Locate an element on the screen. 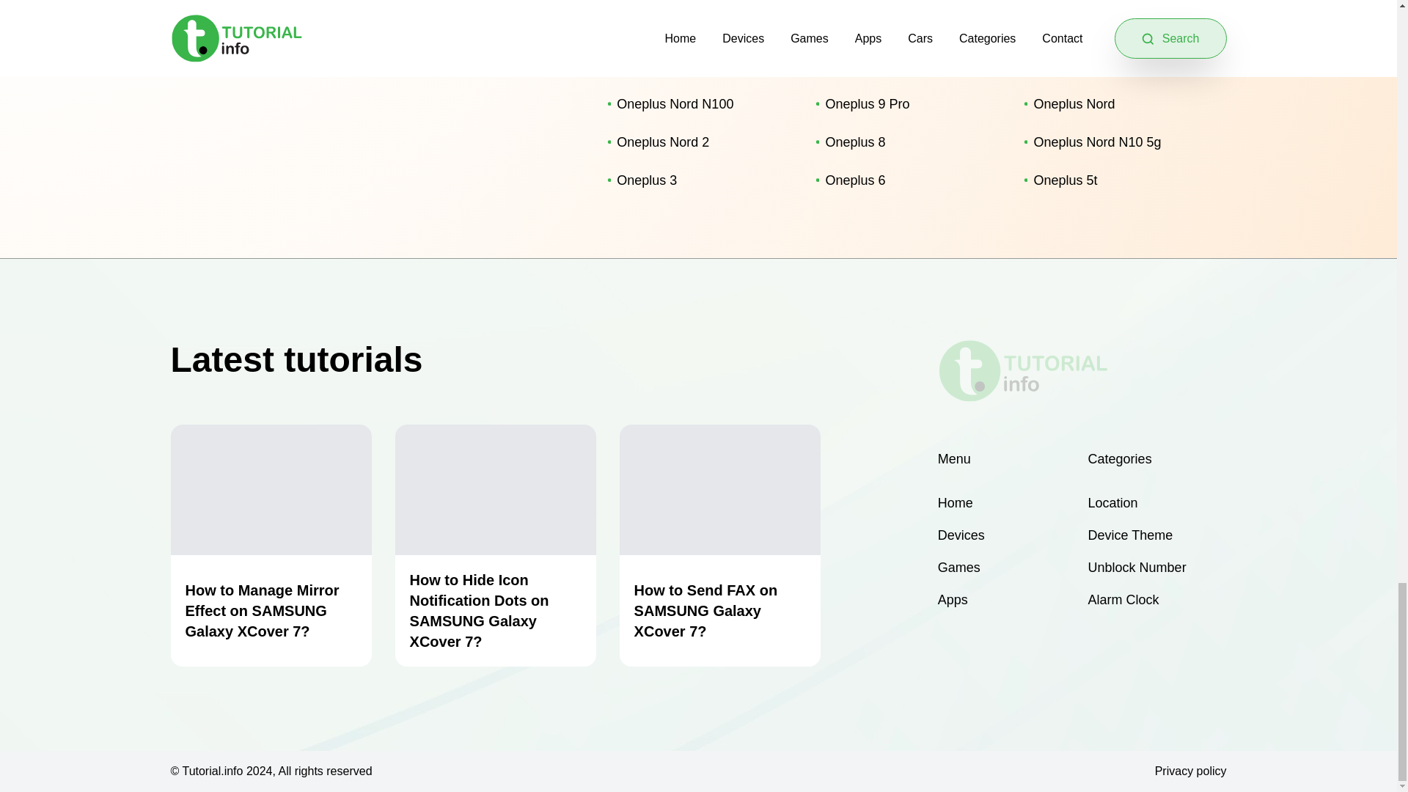 The image size is (1408, 792). Oneplus Nord Ce 5g is located at coordinates (1116, 65).